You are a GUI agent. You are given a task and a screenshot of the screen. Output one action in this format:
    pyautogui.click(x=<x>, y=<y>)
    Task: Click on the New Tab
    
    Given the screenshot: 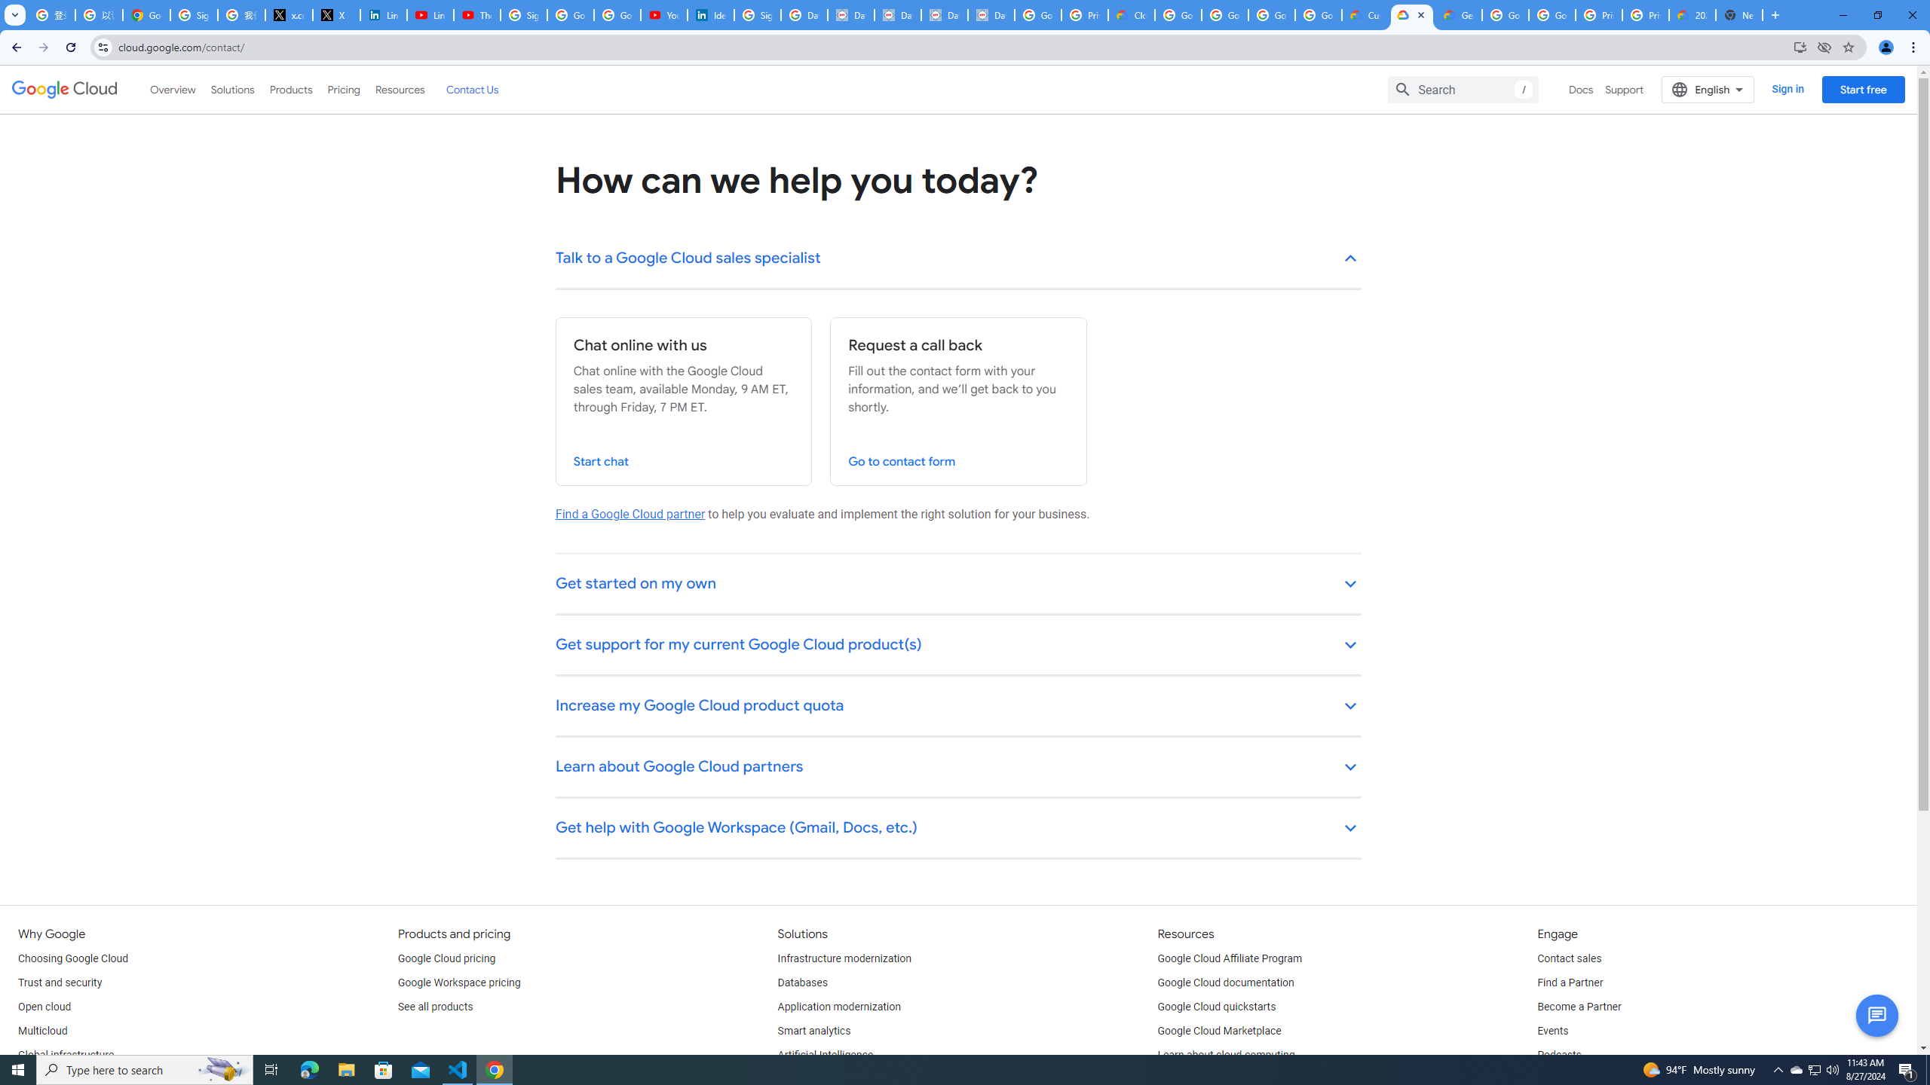 What is the action you would take?
    pyautogui.click(x=1740, y=15)
    